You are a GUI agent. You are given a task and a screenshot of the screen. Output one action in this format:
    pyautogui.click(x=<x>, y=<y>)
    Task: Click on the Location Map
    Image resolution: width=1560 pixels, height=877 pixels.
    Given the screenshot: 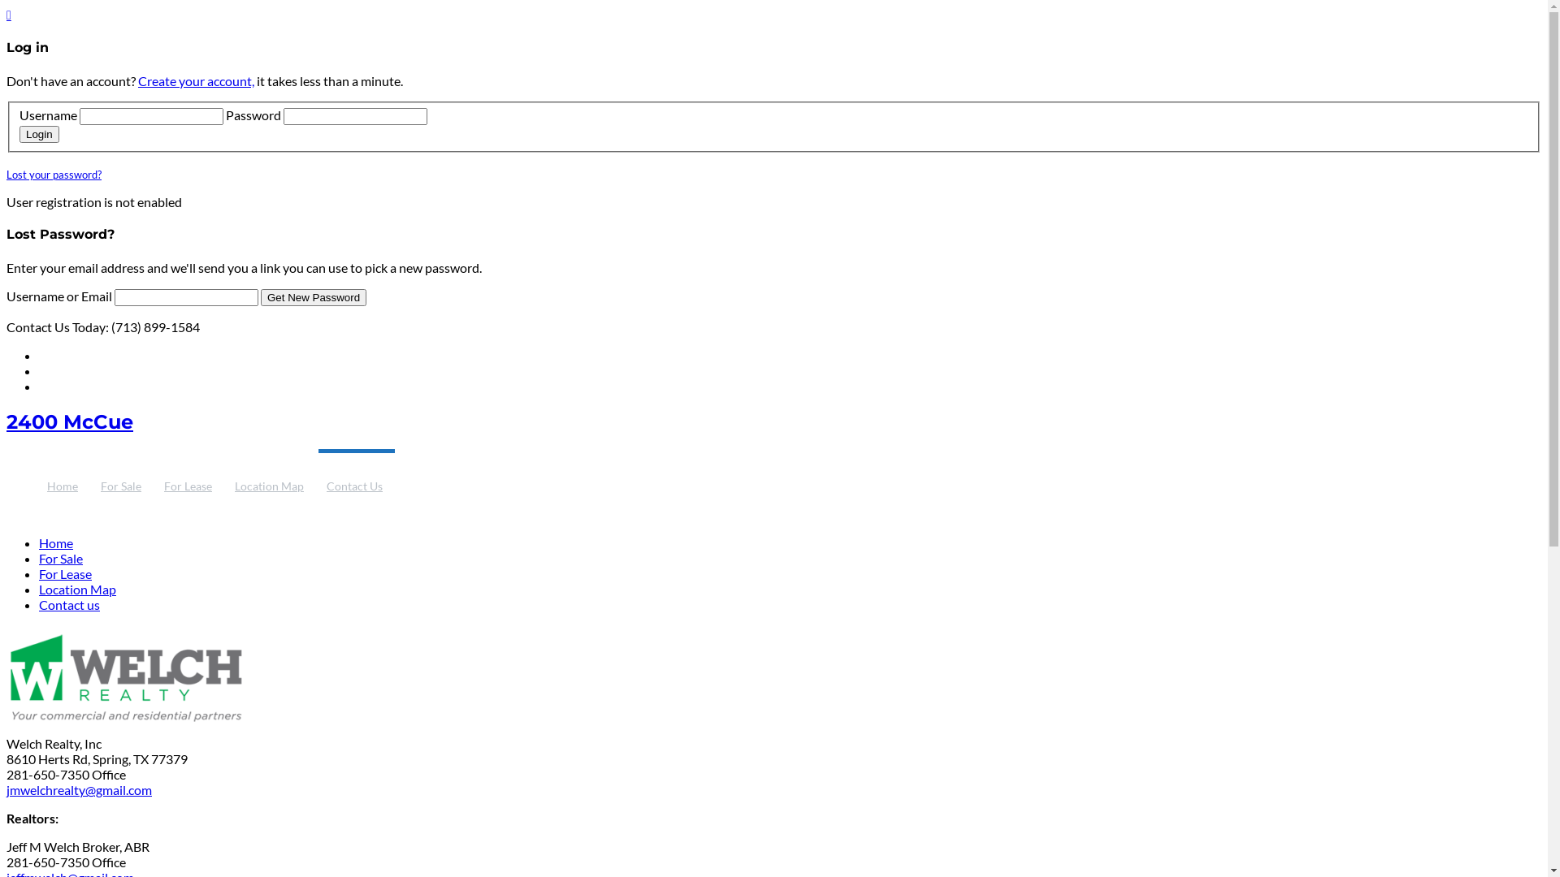 What is the action you would take?
    pyautogui.click(x=78, y=590)
    